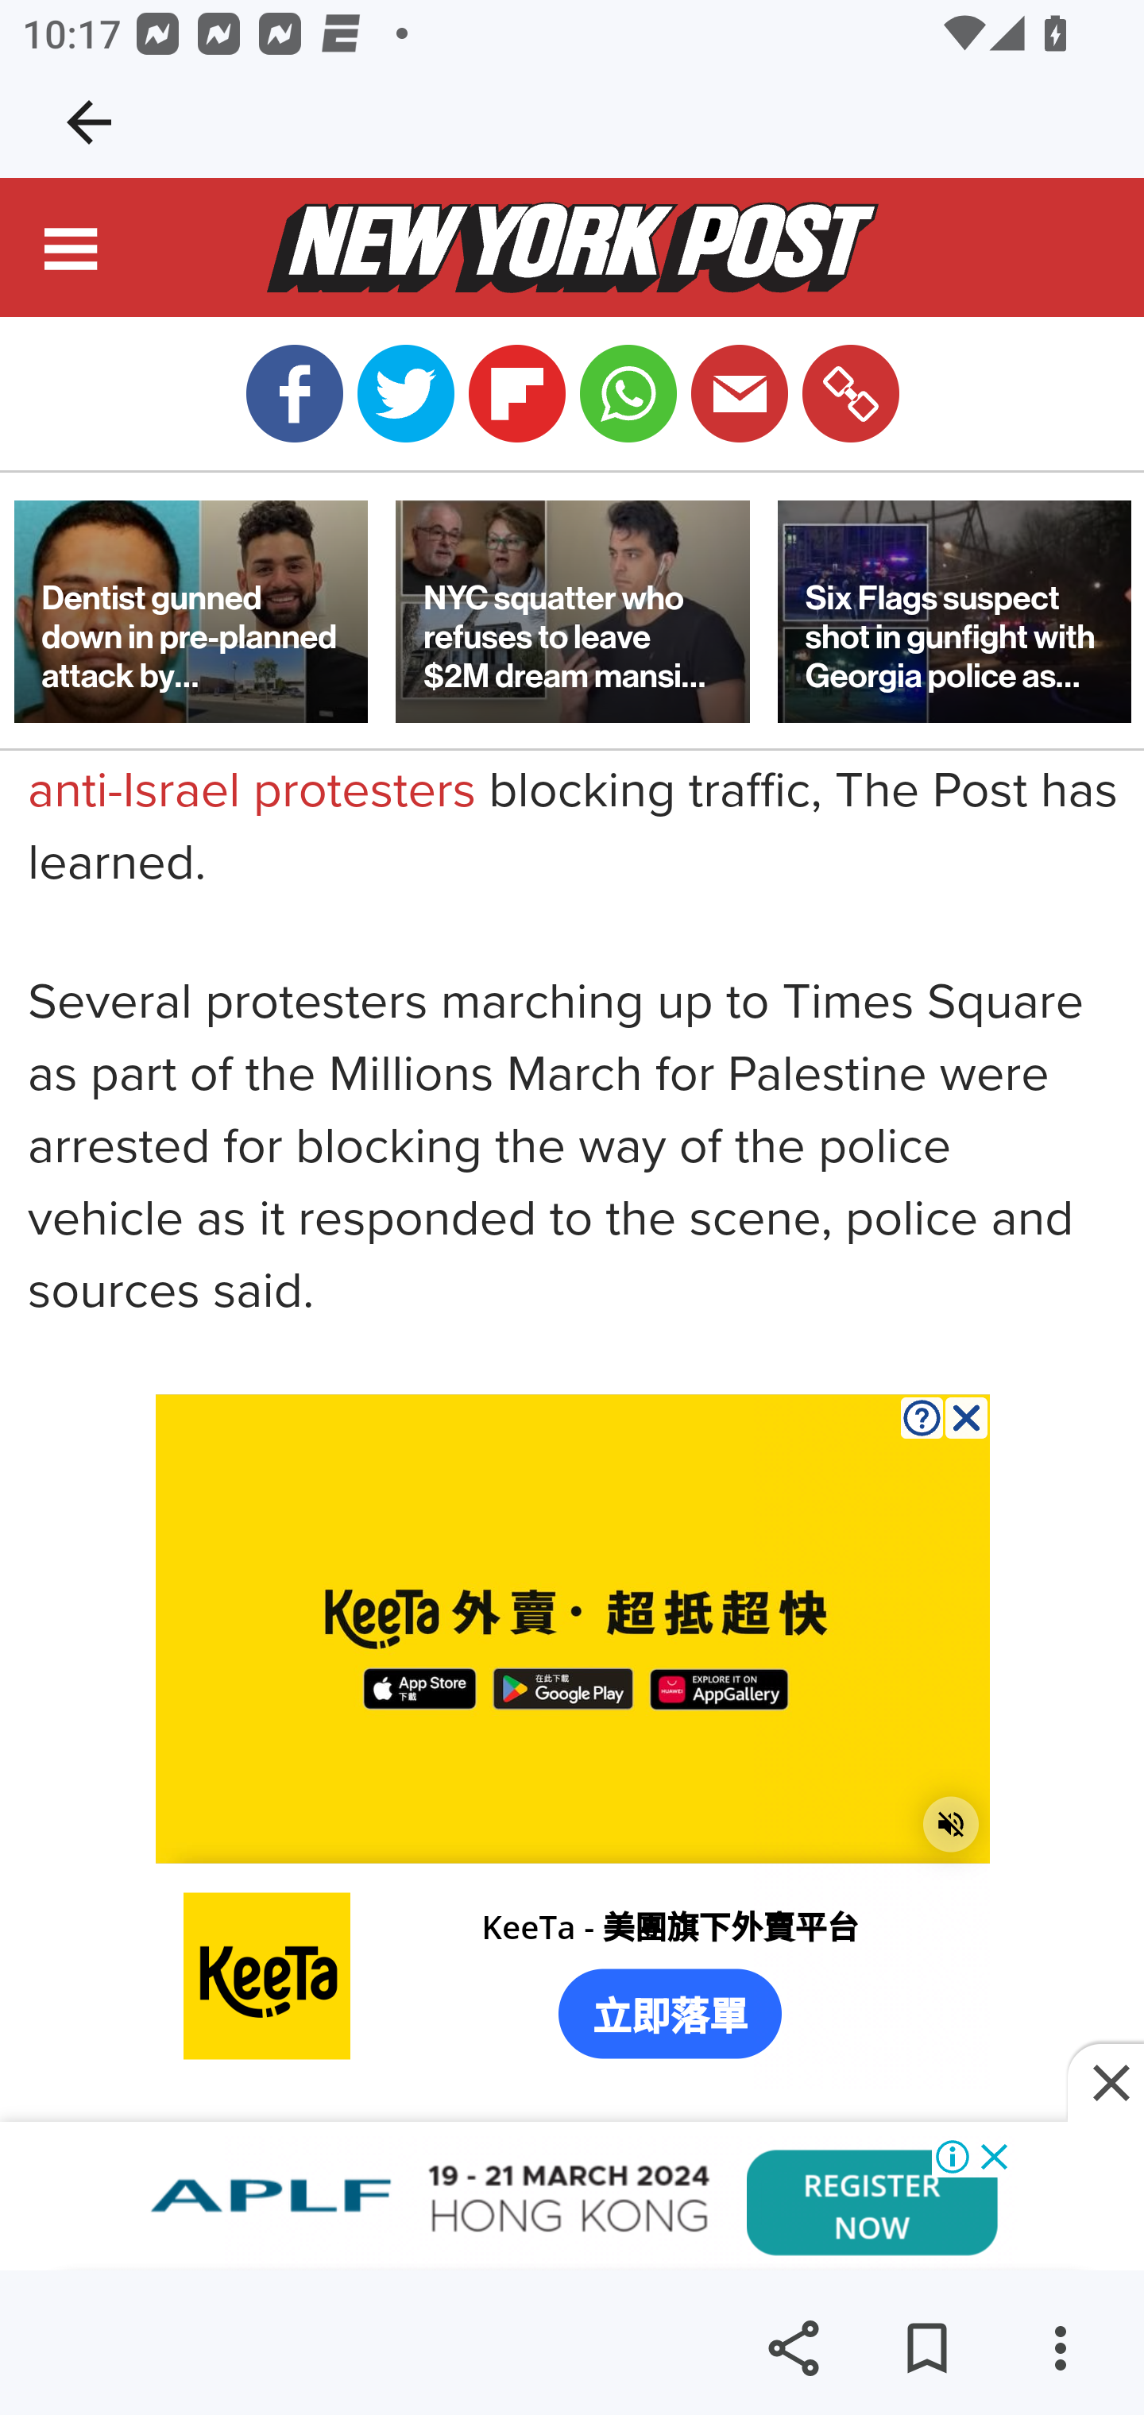  Describe the element at coordinates (1060, 2348) in the screenshot. I see `More options` at that location.